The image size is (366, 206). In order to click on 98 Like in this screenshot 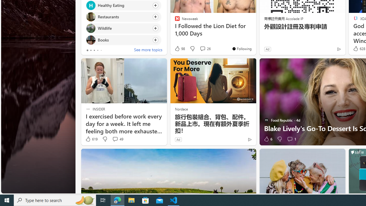, I will do `click(180, 49)`.